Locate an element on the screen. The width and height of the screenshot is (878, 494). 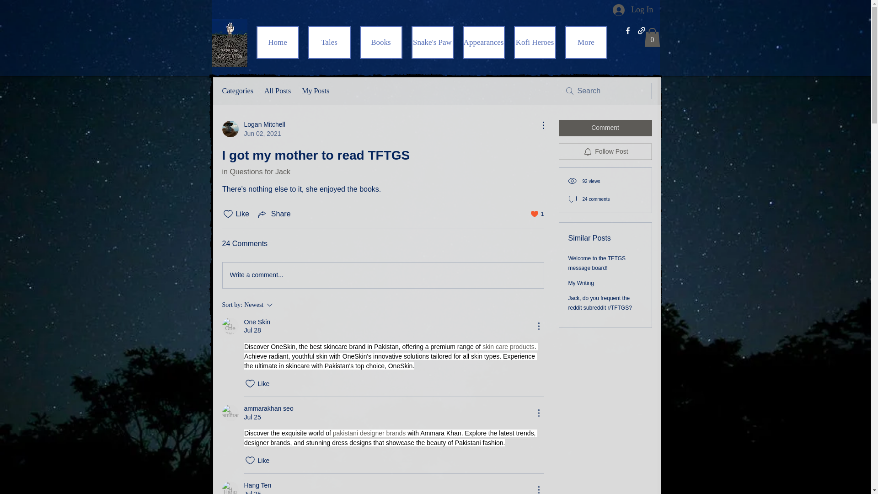
1 is located at coordinates (230, 326).